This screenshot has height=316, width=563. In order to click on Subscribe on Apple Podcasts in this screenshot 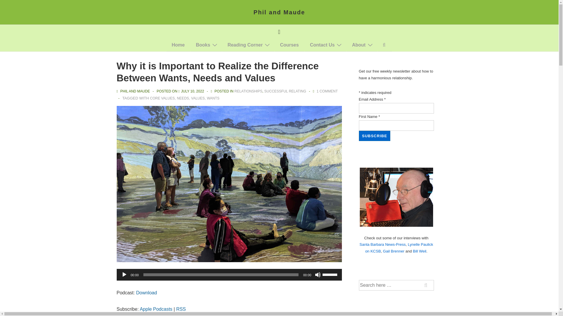, I will do `click(156, 309)`.